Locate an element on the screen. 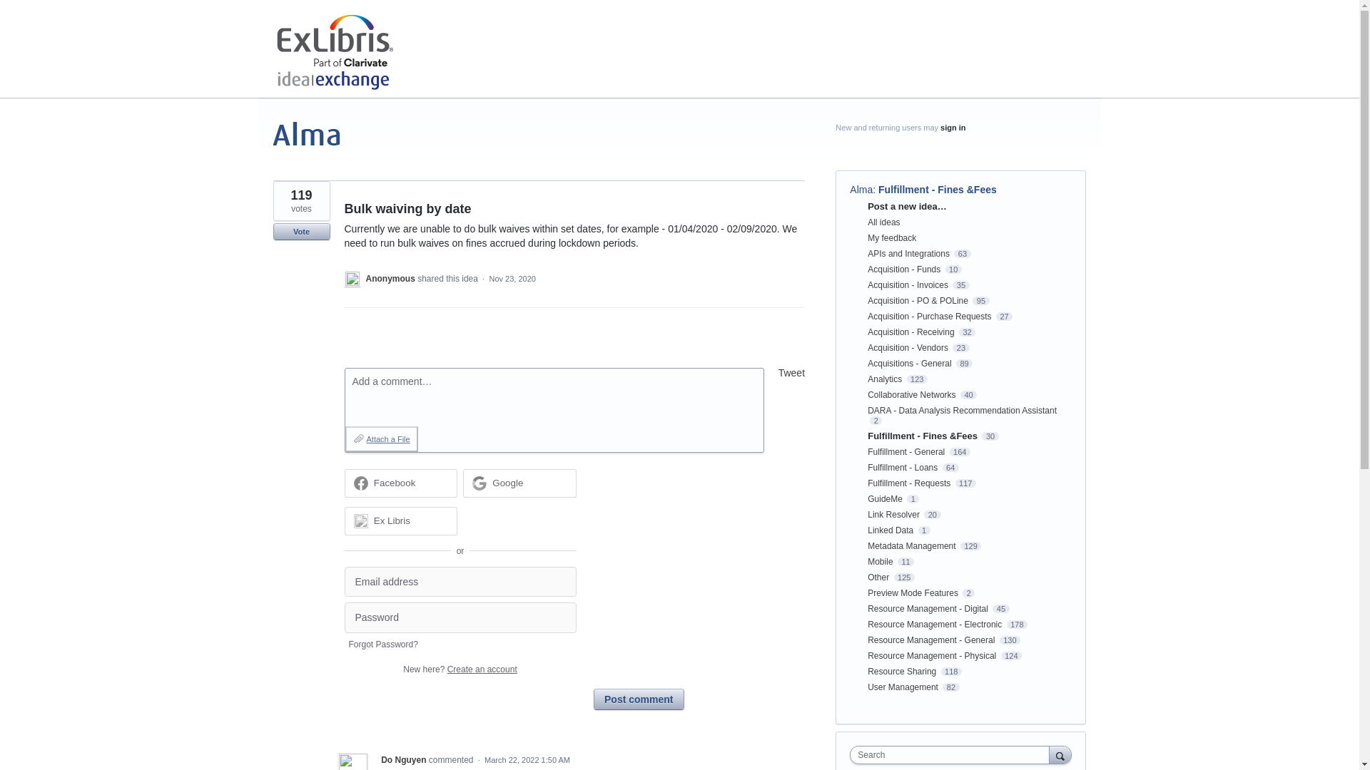 This screenshot has height=770, width=1370. Vote is located at coordinates (301, 231).